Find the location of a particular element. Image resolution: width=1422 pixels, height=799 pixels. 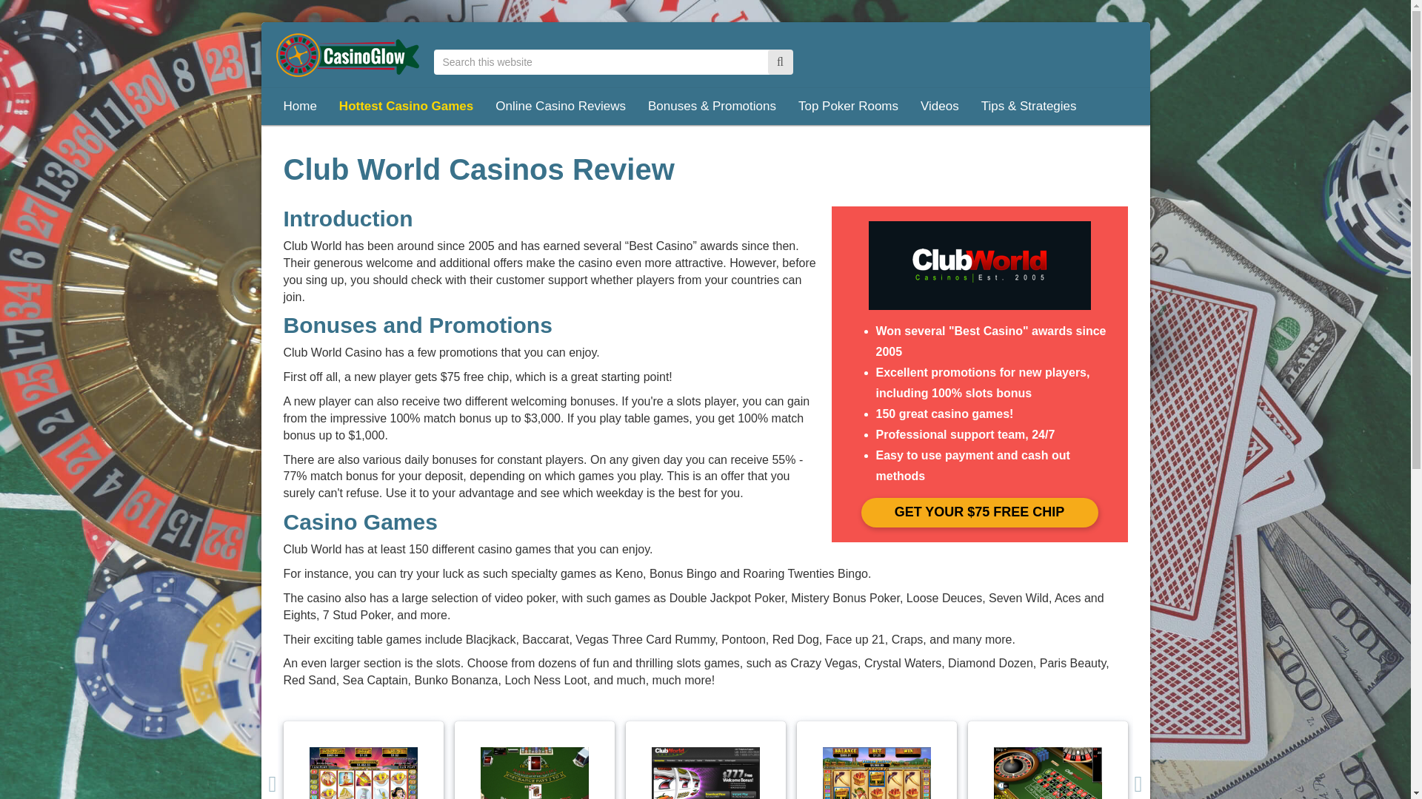

Home is located at coordinates (301, 106).